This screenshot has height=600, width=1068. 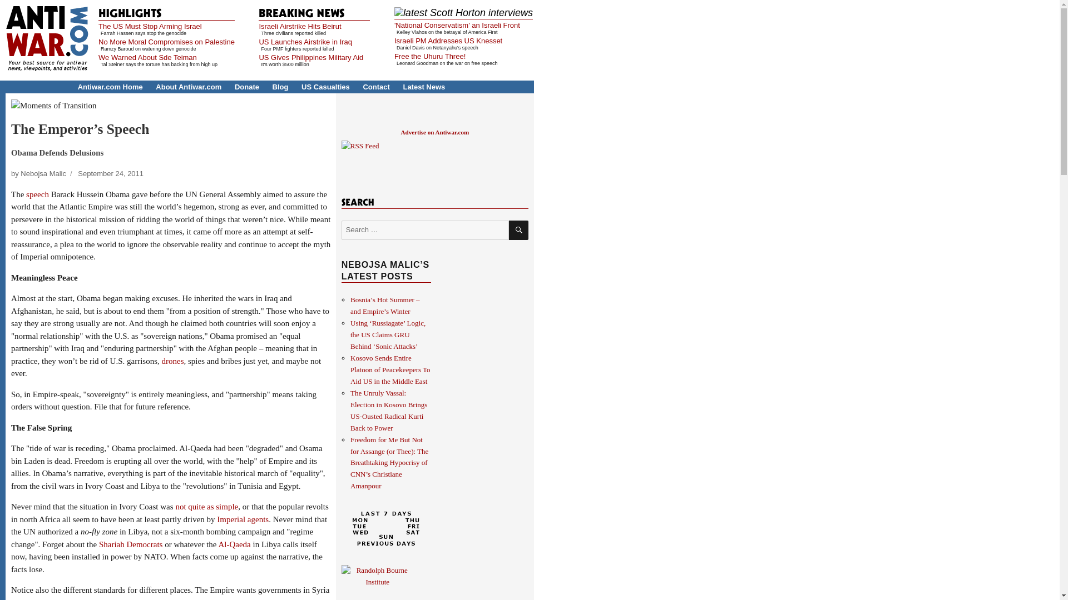 What do you see at coordinates (448, 41) in the screenshot?
I see `Israeli PM Addresses US Knesset` at bounding box center [448, 41].